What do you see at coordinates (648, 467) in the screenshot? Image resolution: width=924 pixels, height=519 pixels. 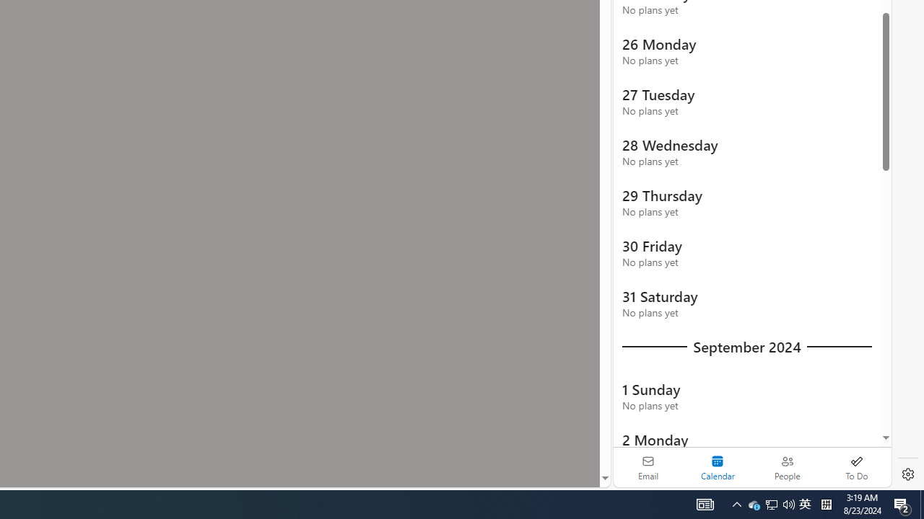 I see `Email` at bounding box center [648, 467].